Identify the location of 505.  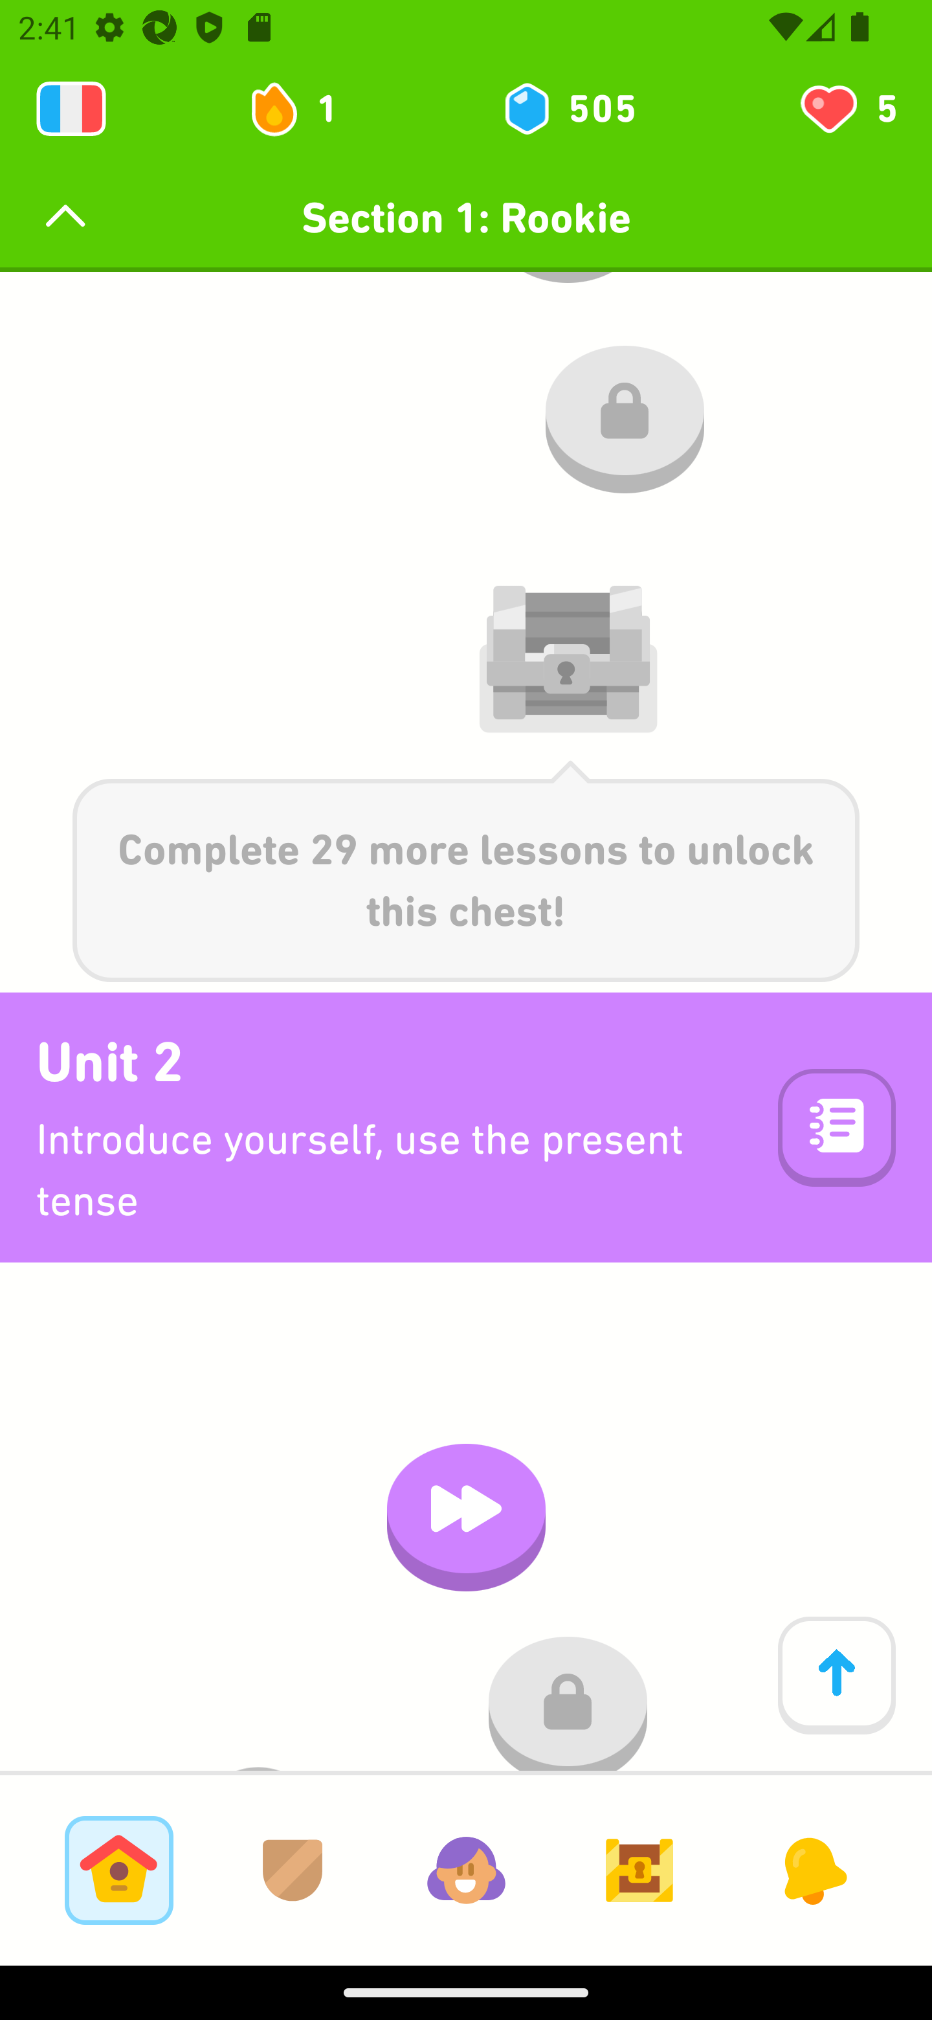
(568, 109).